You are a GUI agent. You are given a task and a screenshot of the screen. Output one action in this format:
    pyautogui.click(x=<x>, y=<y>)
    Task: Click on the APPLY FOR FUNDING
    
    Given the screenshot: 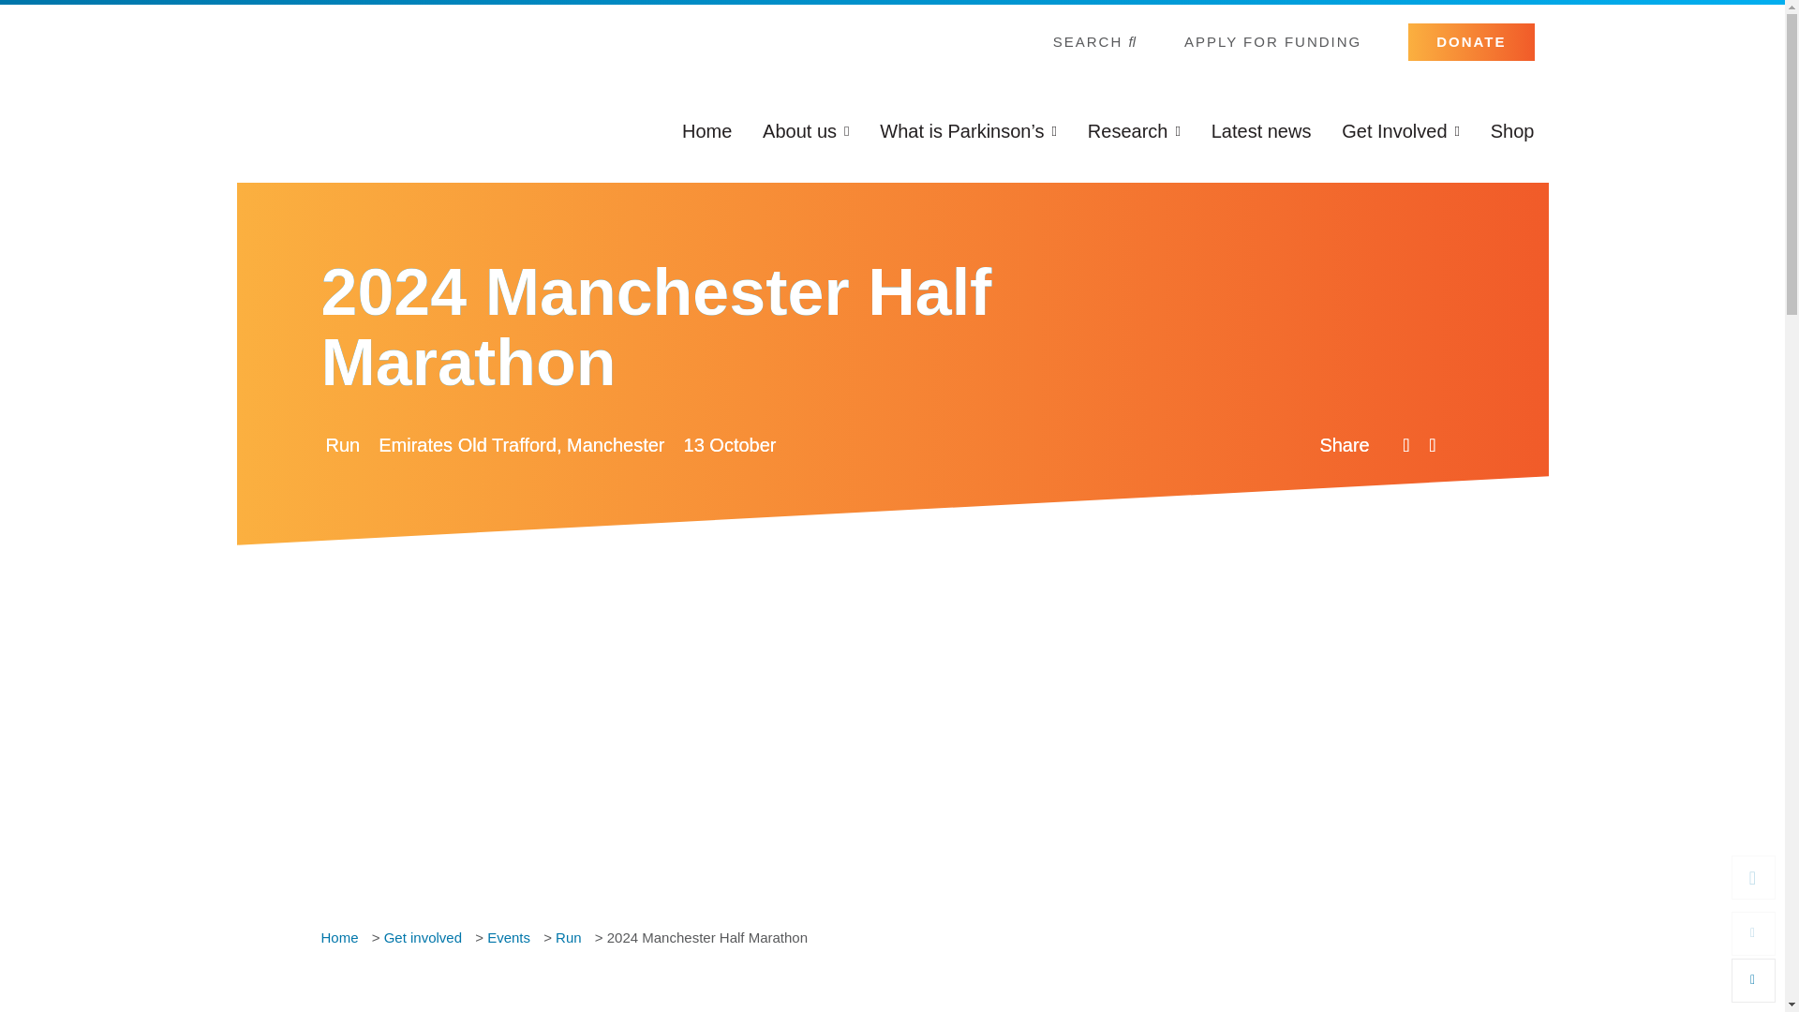 What is the action you would take?
    pyautogui.click(x=1272, y=41)
    